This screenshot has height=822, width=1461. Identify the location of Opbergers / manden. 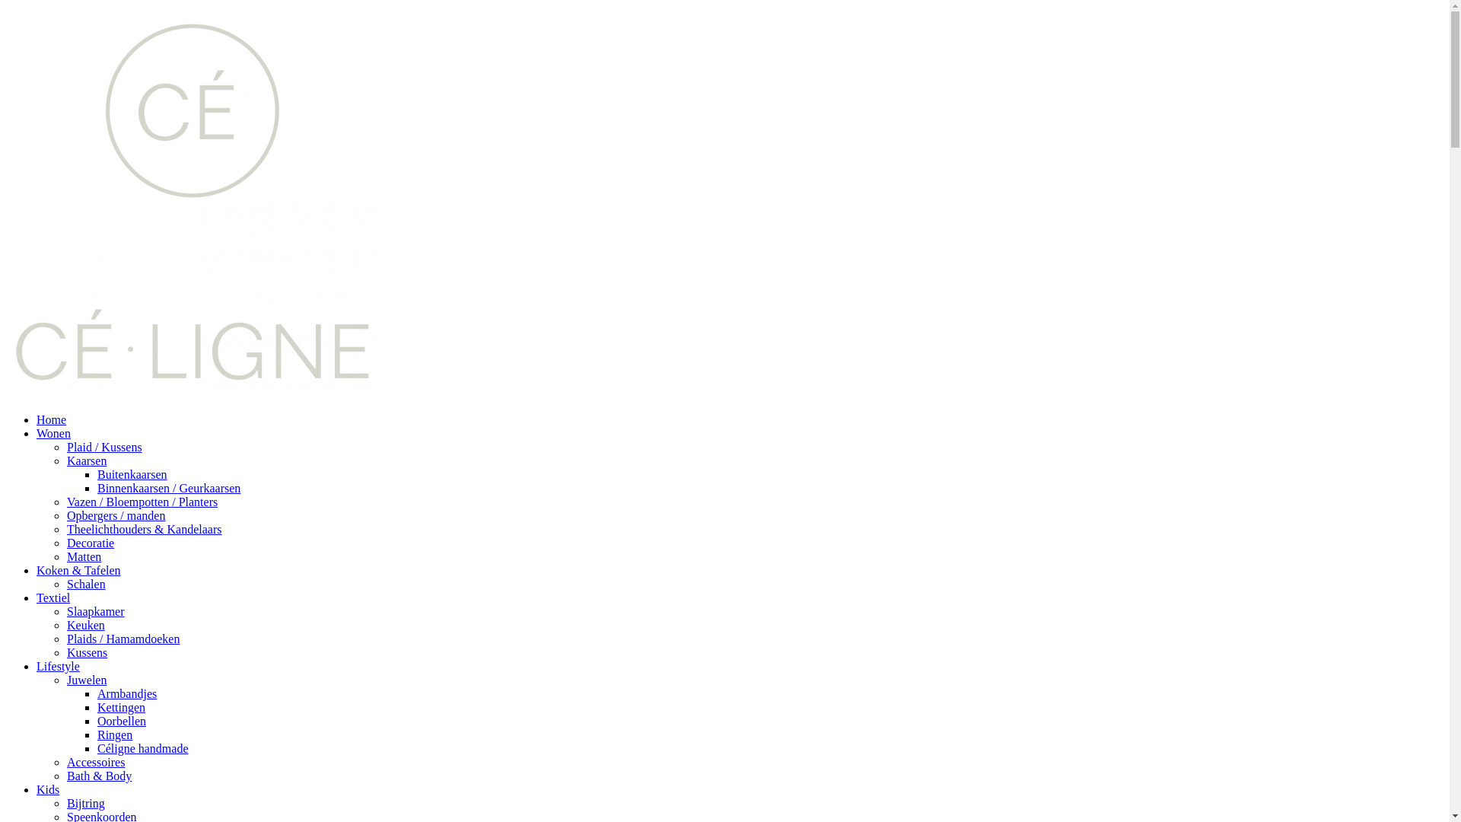
(116, 516).